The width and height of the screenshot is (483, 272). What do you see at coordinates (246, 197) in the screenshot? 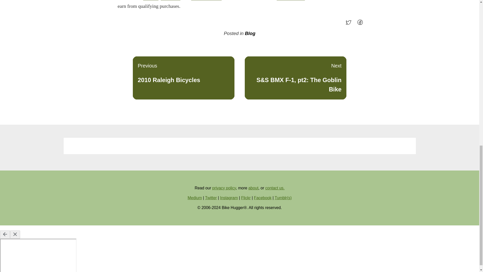
I see `Share on Facebook` at bounding box center [246, 197].